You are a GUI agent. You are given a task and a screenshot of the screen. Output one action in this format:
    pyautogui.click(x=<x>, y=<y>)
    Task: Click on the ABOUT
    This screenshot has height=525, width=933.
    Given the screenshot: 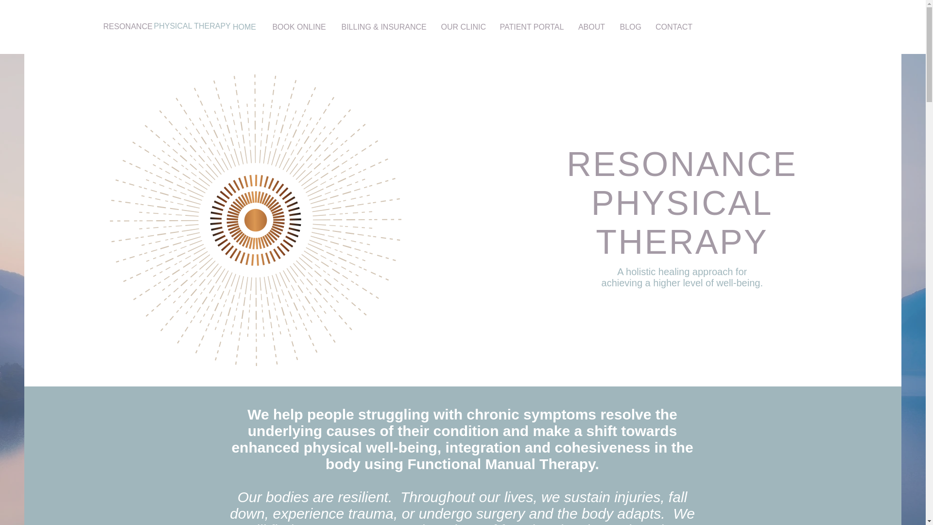 What is the action you would take?
    pyautogui.click(x=591, y=27)
    